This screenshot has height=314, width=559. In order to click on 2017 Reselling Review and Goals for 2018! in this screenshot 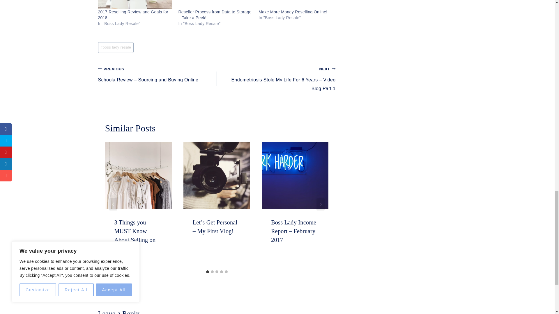, I will do `click(133, 15)`.